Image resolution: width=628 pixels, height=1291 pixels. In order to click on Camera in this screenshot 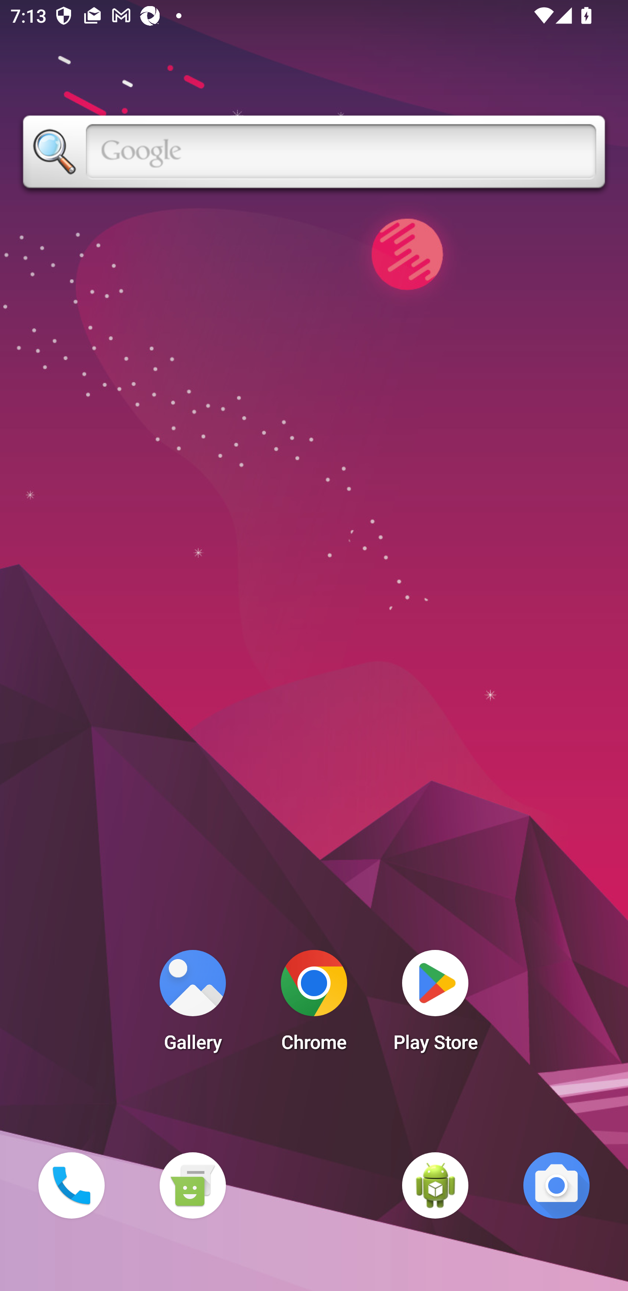, I will do `click(556, 1185)`.